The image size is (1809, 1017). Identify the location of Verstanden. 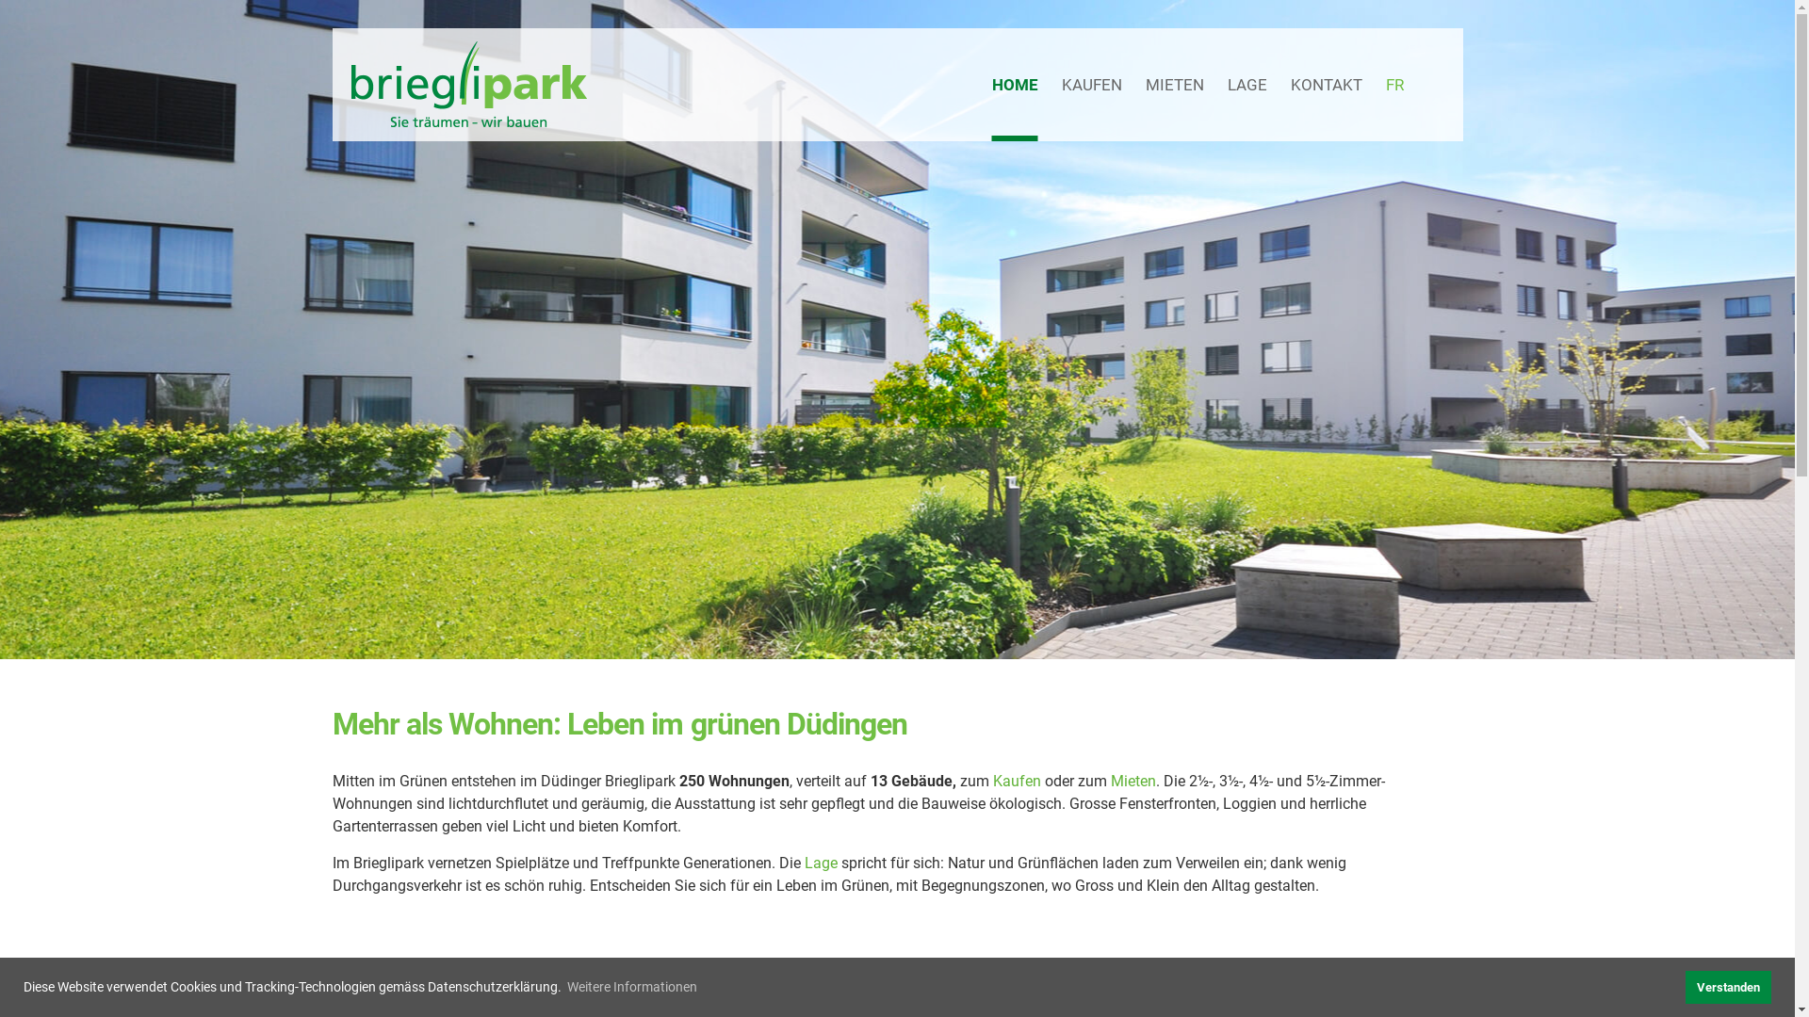
(1728, 987).